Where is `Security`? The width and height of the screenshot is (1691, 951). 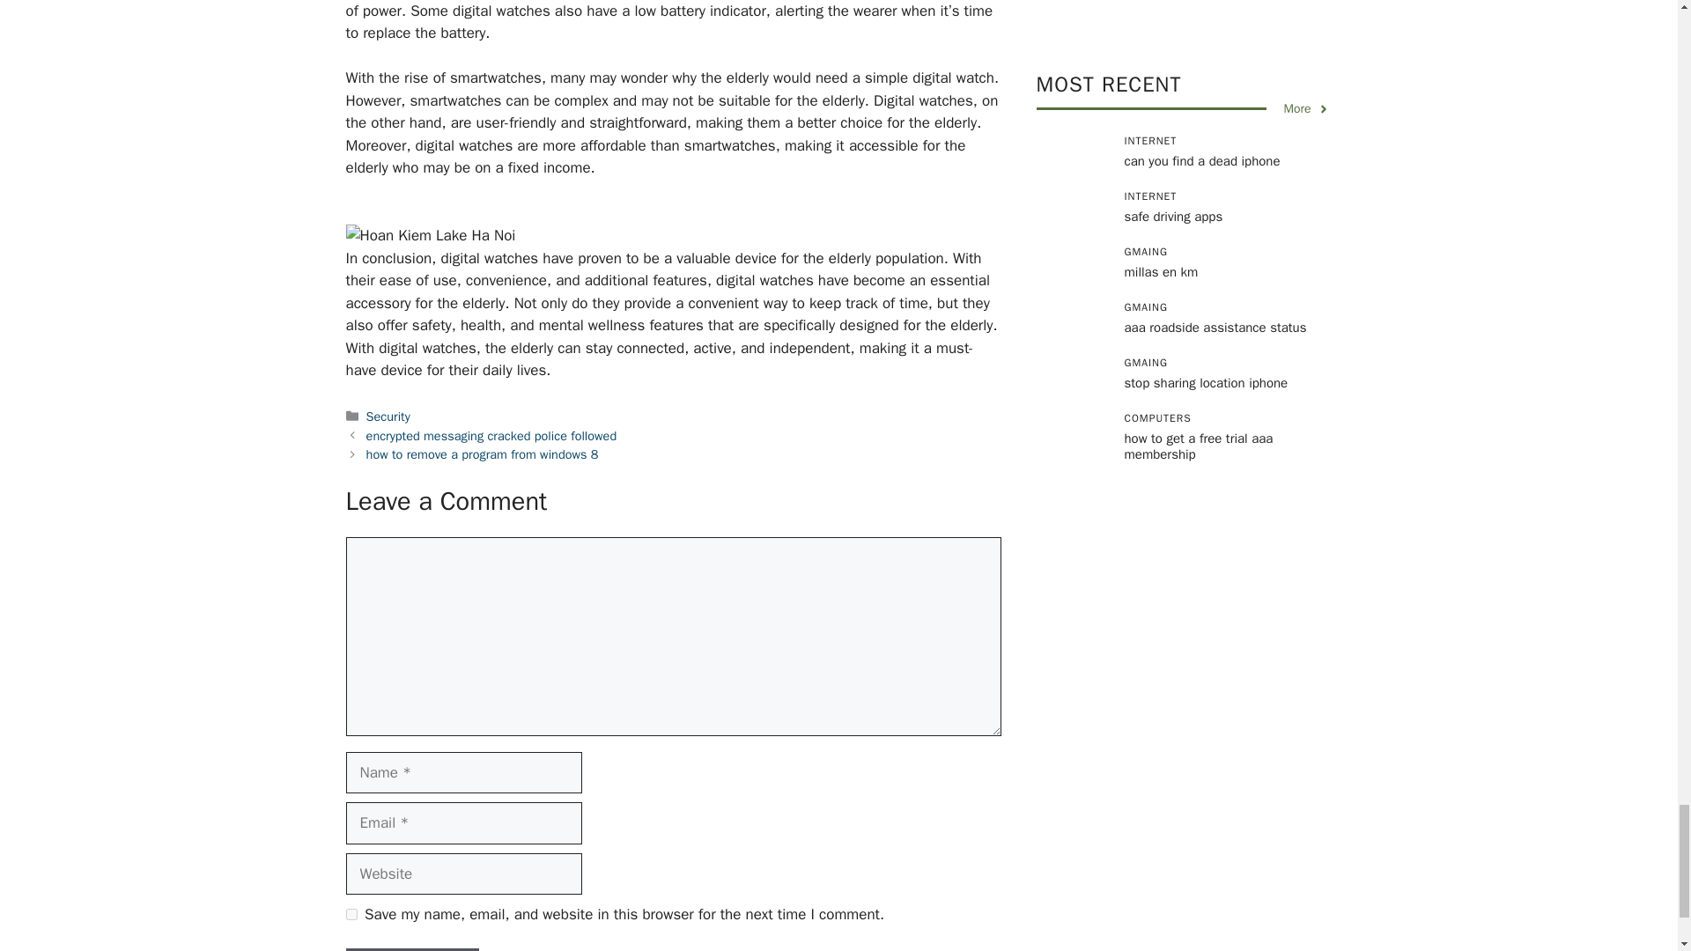
Security is located at coordinates (388, 416).